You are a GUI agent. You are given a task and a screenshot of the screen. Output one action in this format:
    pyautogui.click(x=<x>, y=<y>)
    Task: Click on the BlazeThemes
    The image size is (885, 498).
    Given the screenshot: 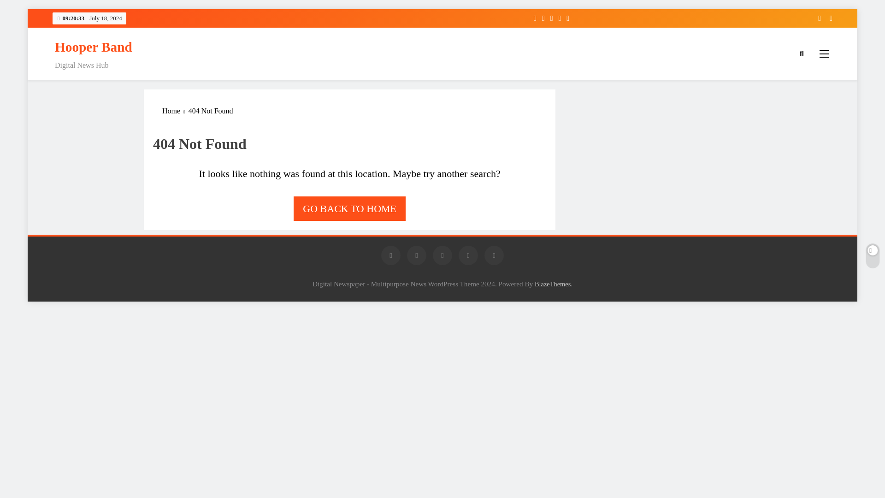 What is the action you would take?
    pyautogui.click(x=552, y=284)
    